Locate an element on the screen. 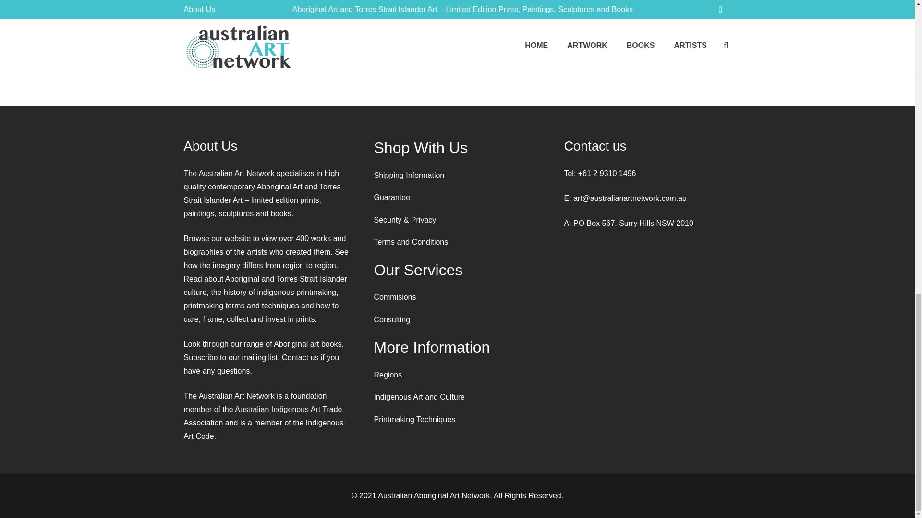 The width and height of the screenshot is (922, 518). Regions is located at coordinates (388, 375).